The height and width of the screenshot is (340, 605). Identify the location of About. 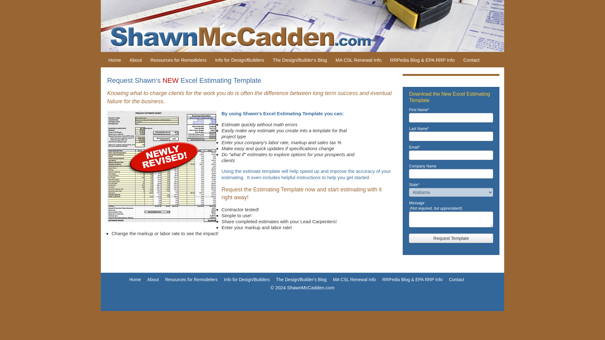
(135, 60).